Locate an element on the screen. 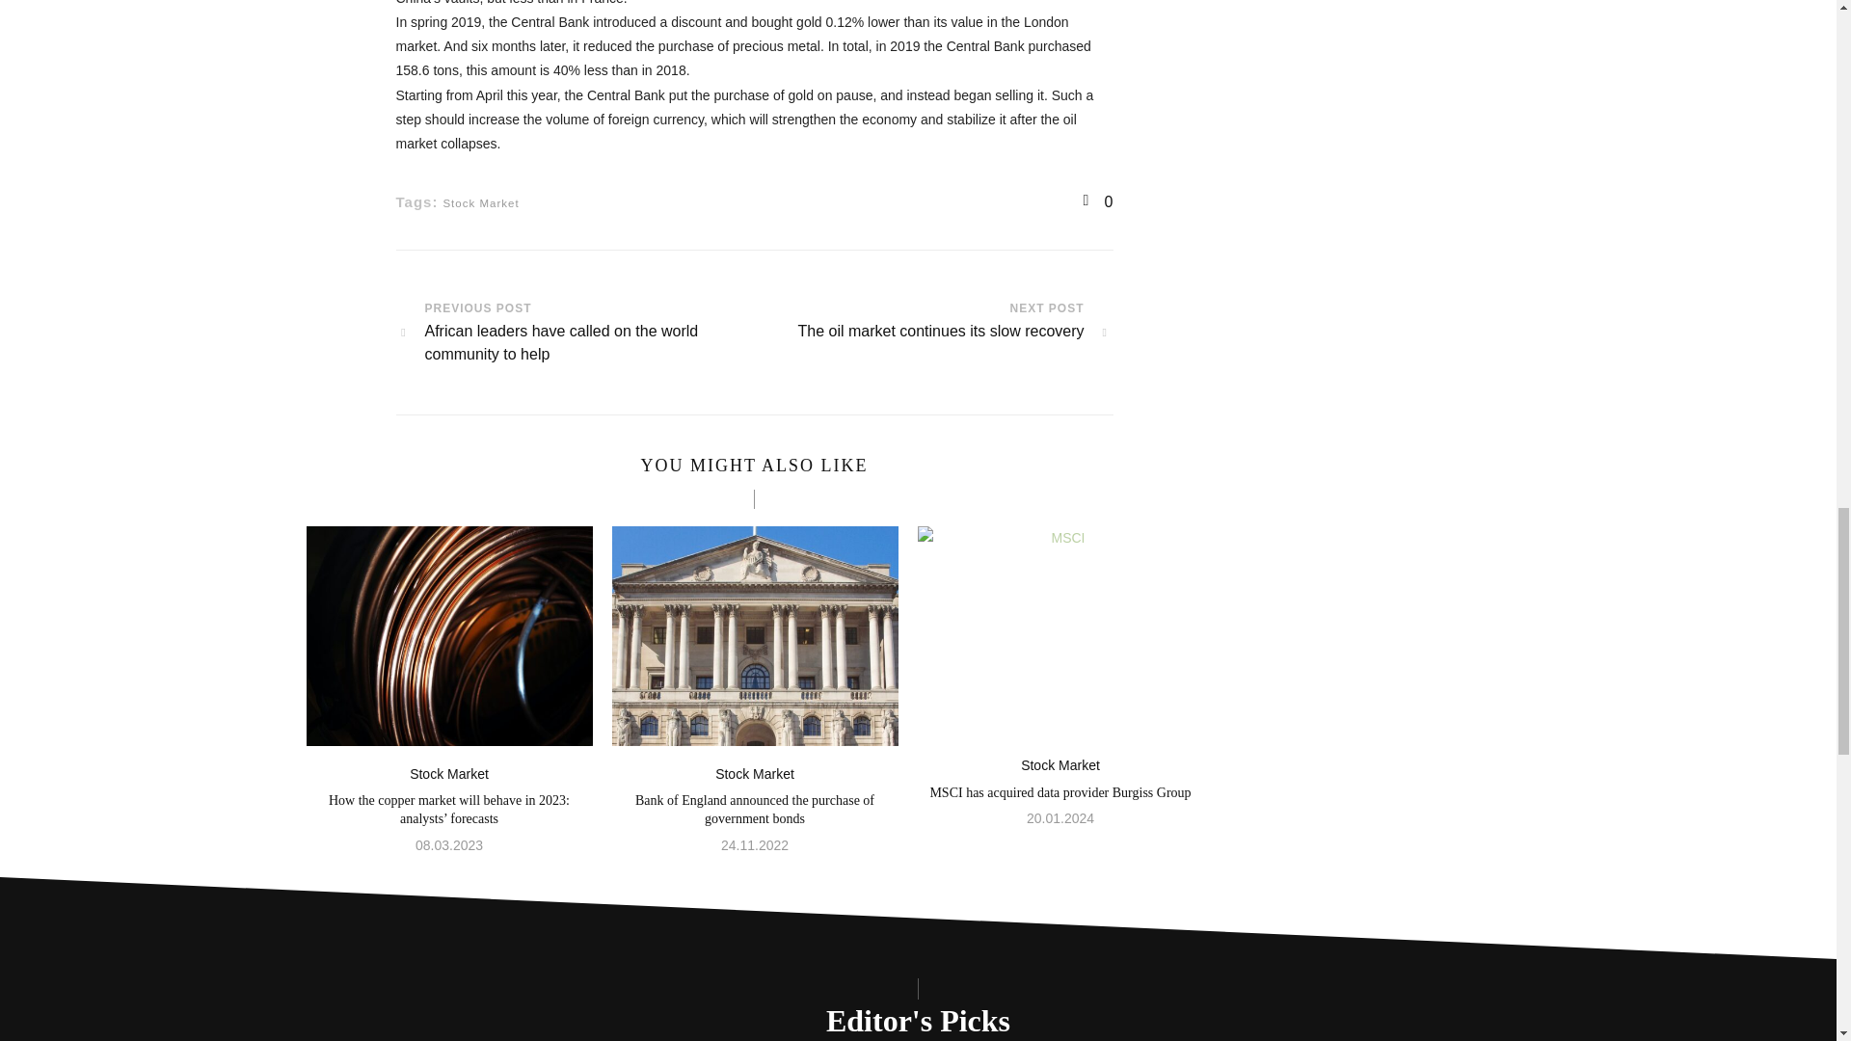 This screenshot has height=1041, width=1851. 0 is located at coordinates (932, 332).